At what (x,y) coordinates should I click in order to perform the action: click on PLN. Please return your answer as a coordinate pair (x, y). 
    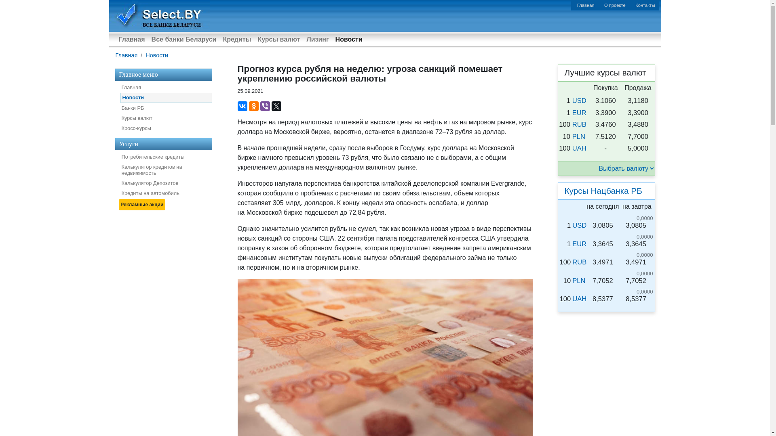
    Looking at the image, I should click on (579, 244).